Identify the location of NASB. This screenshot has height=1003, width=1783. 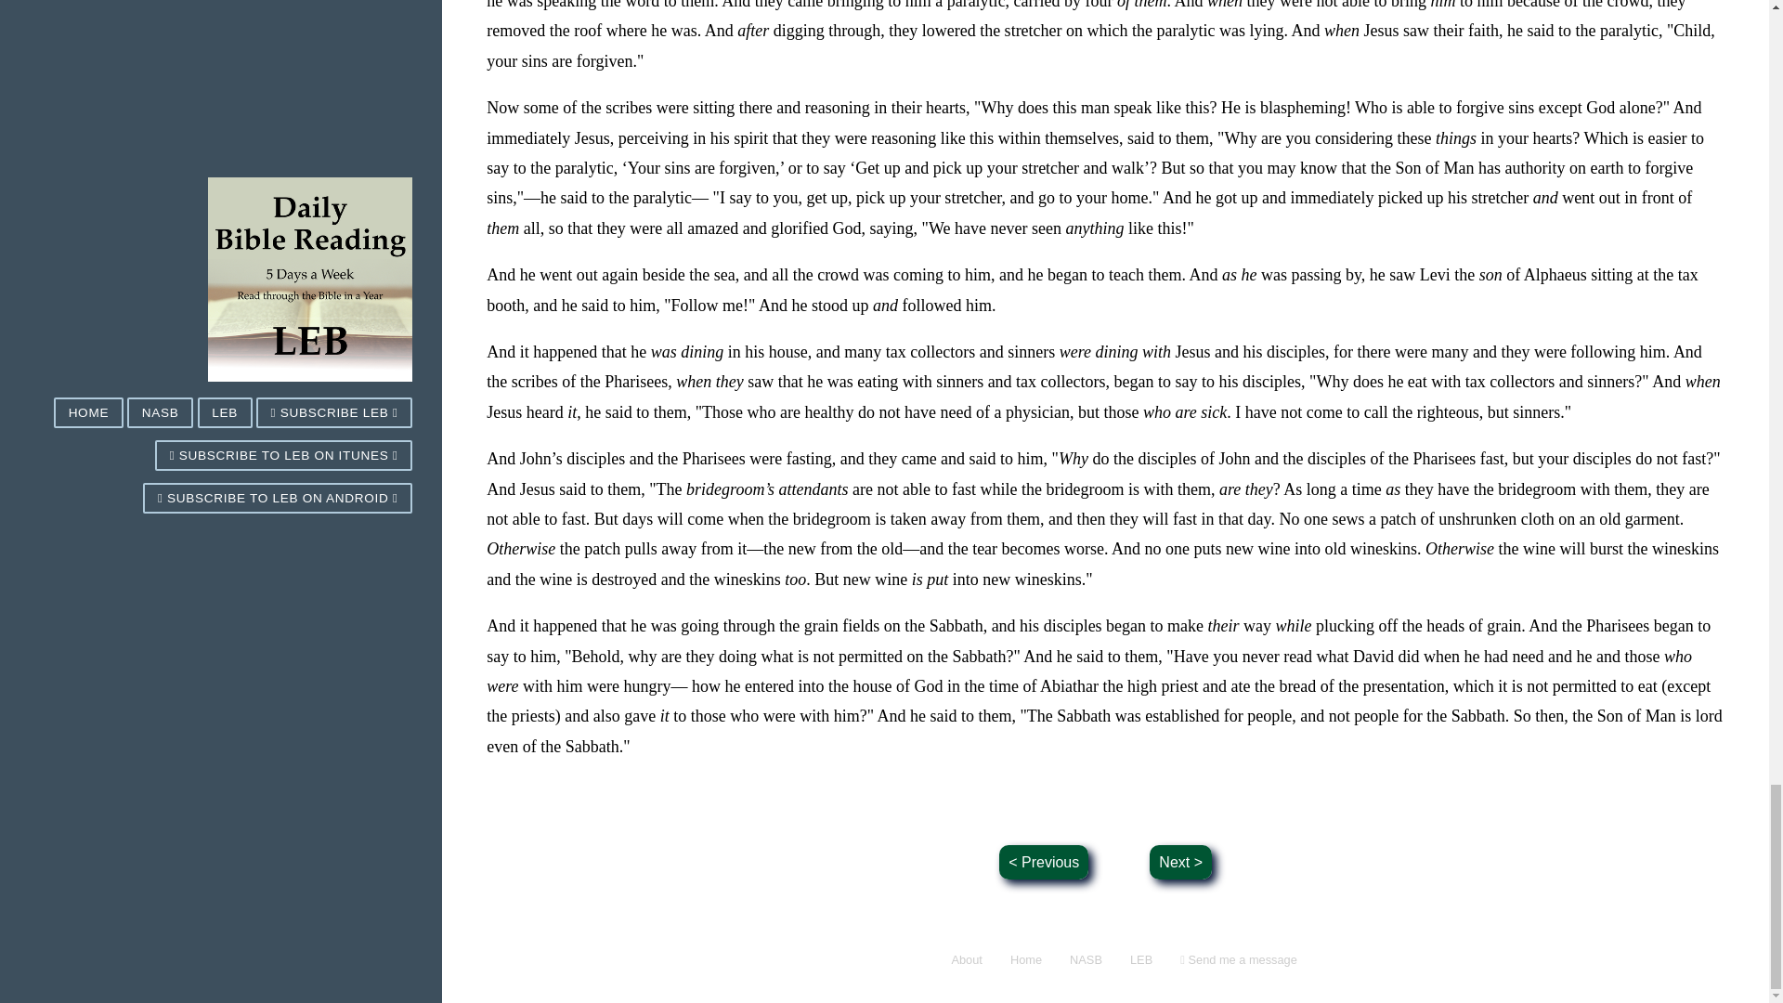
(1085, 959).